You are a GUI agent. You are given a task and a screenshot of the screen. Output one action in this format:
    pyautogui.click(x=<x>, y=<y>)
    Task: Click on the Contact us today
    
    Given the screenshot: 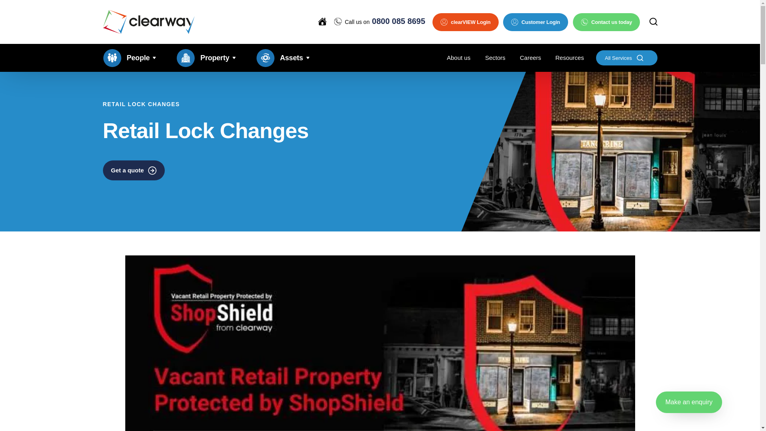 What is the action you would take?
    pyautogui.click(x=606, y=22)
    